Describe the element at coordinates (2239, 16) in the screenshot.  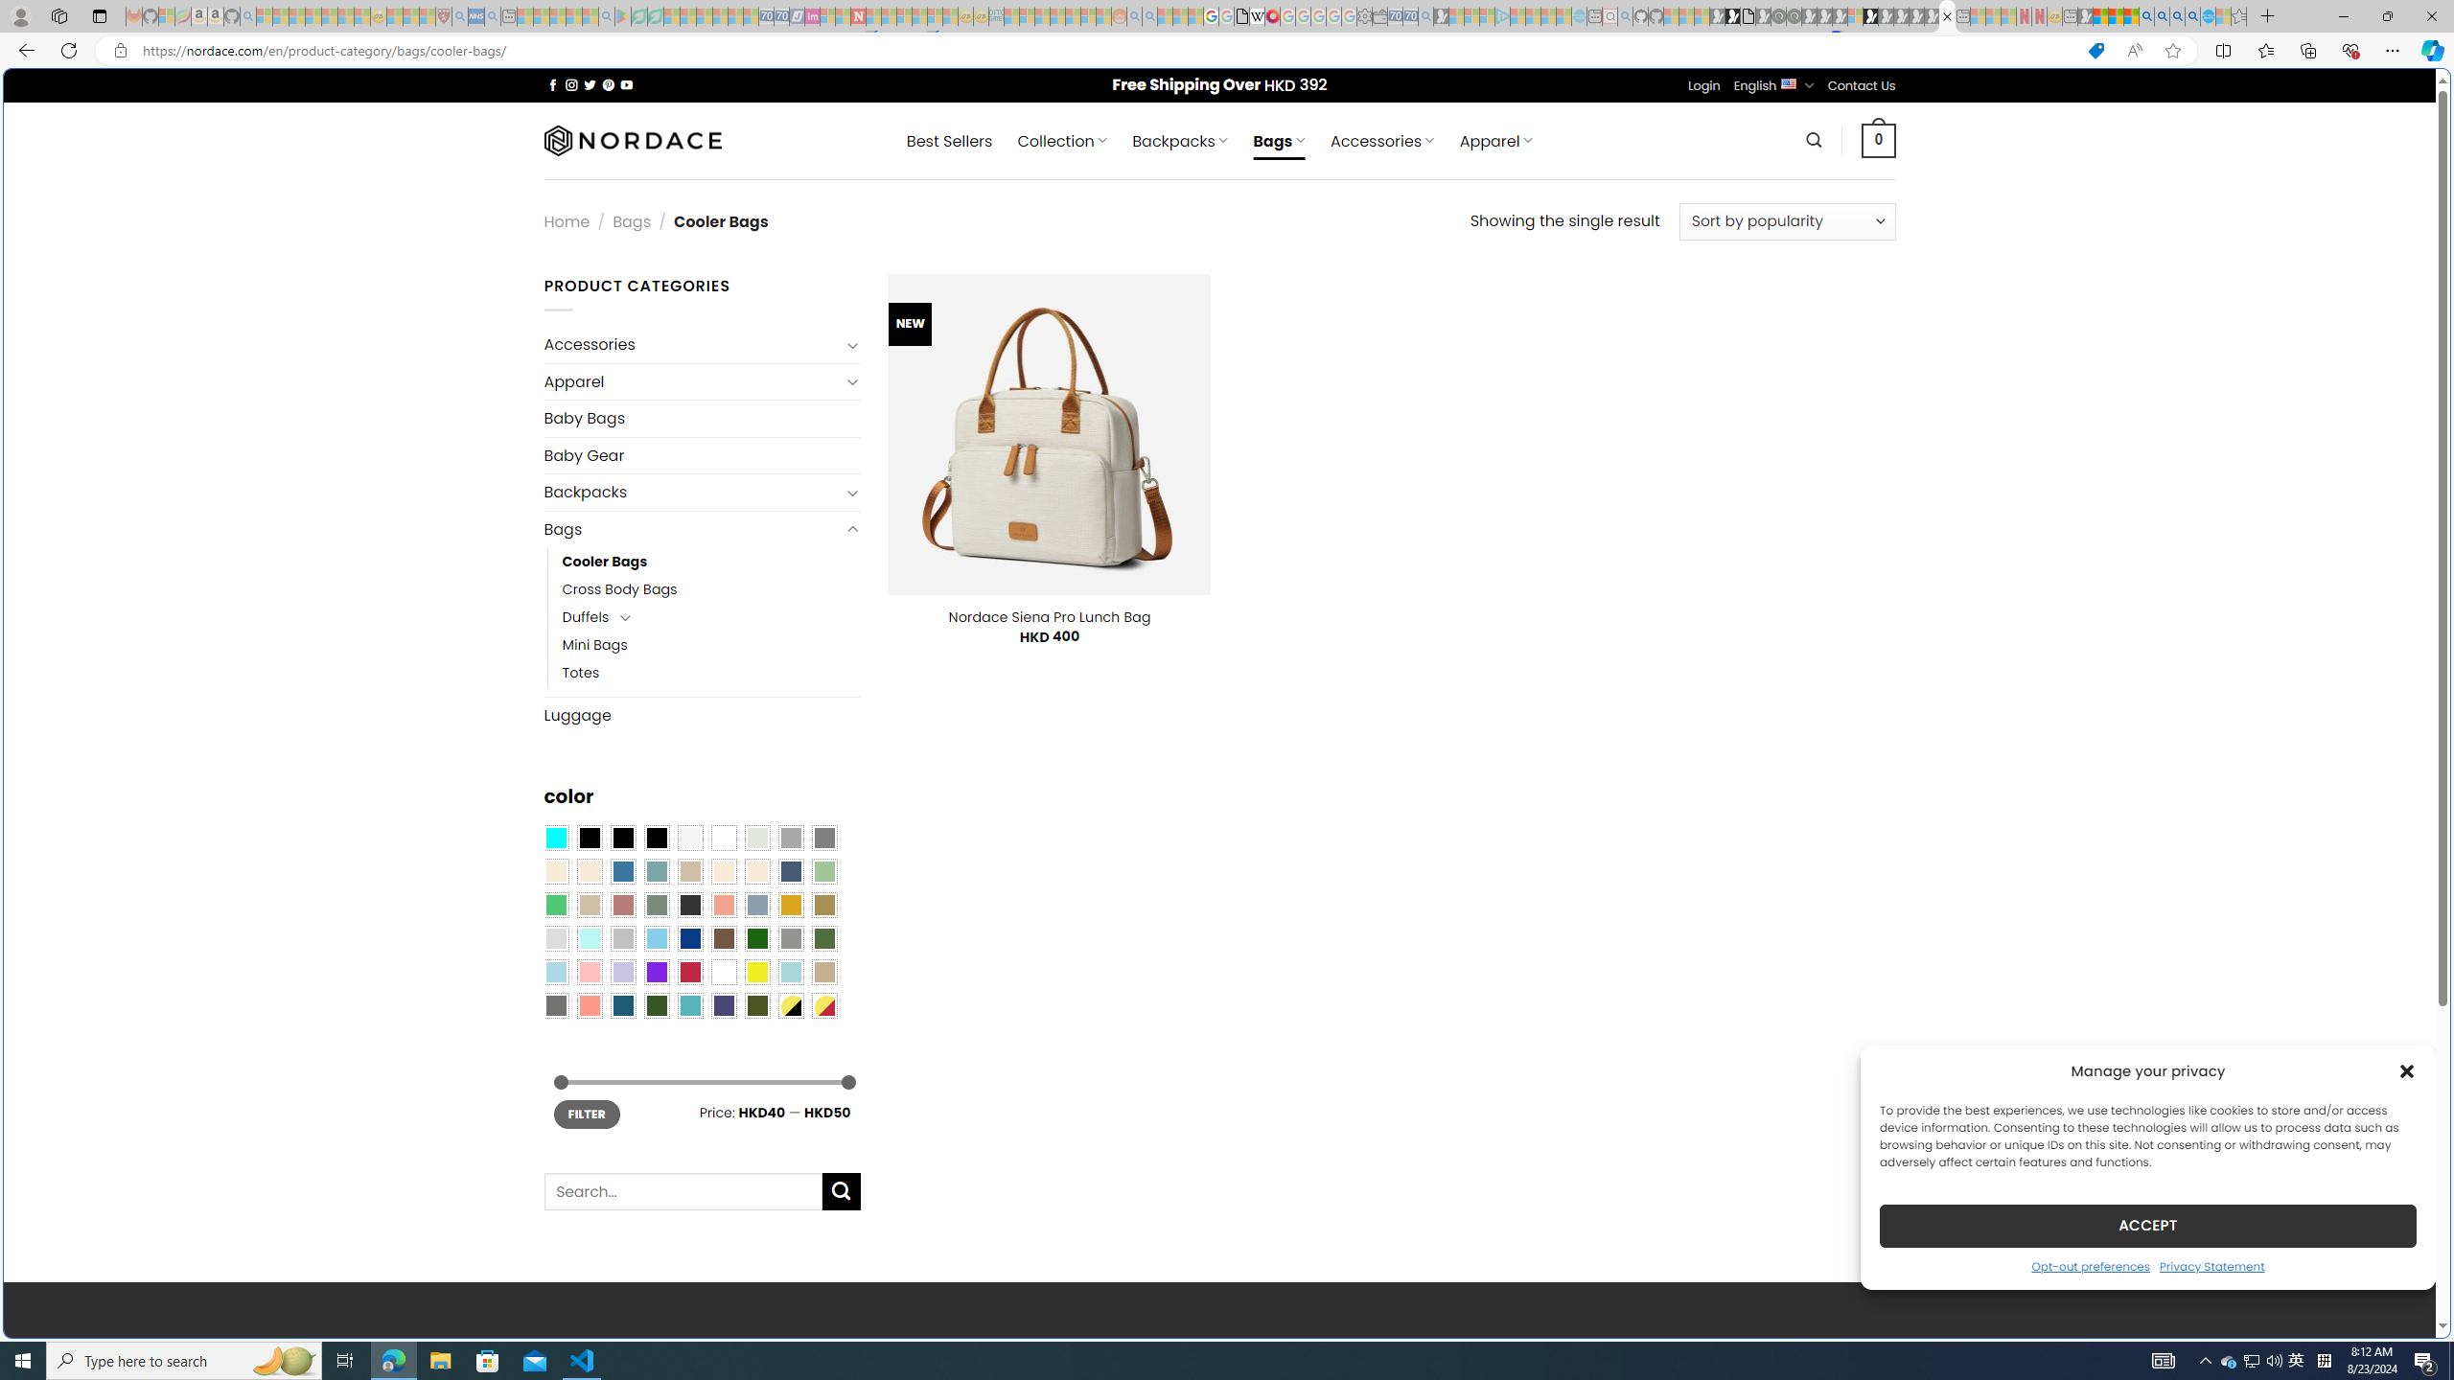
I see `Favorites - Sleeping` at that location.